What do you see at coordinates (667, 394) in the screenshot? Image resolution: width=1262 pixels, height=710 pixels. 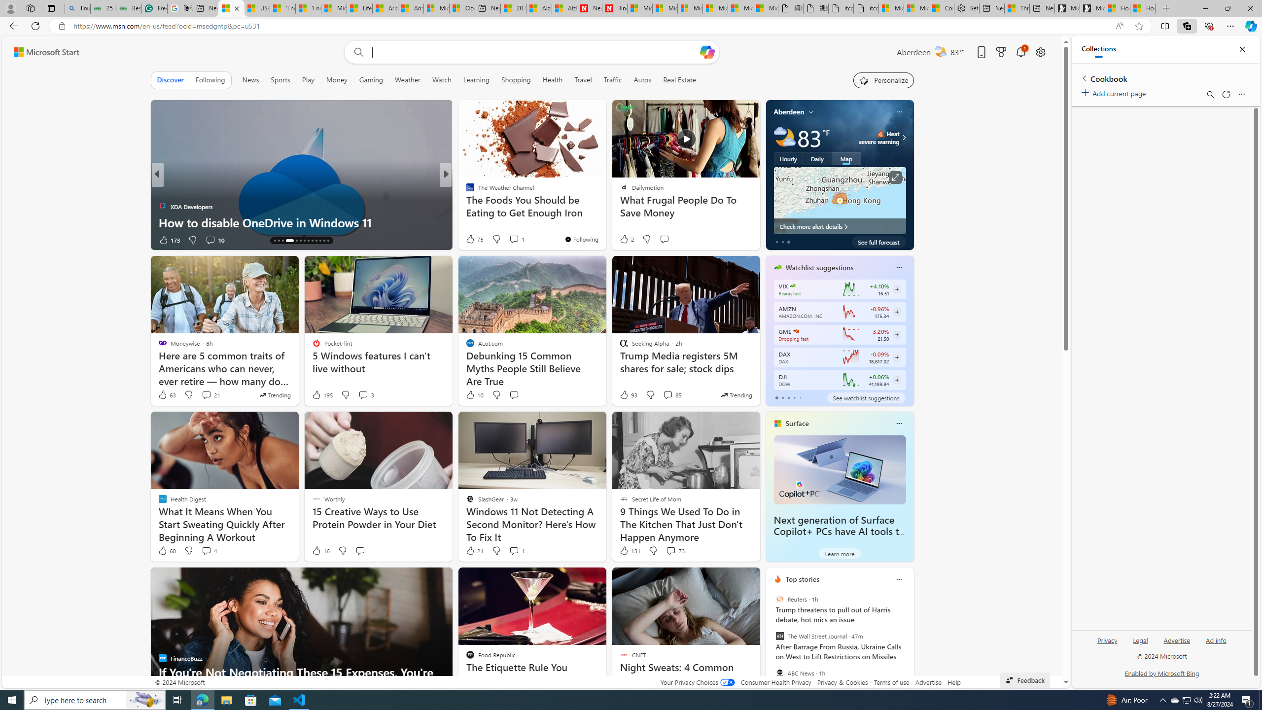 I see `View comments 85 Comment` at bounding box center [667, 394].